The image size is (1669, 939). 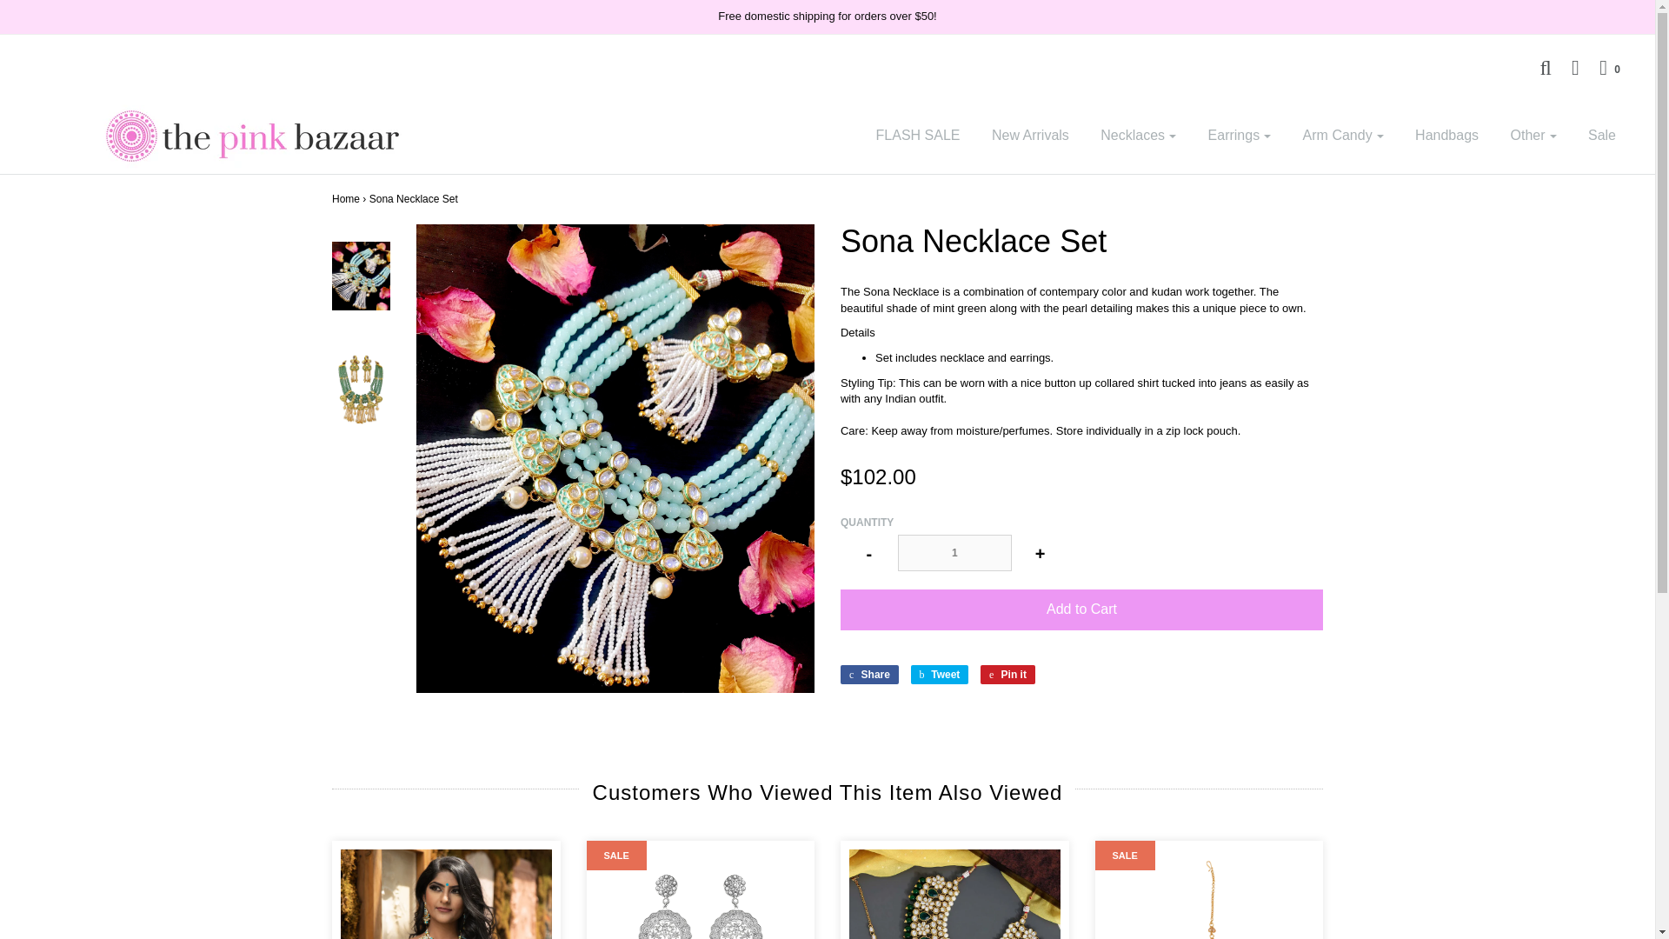 What do you see at coordinates (1208, 894) in the screenshot?
I see `Diti Tikka Set` at bounding box center [1208, 894].